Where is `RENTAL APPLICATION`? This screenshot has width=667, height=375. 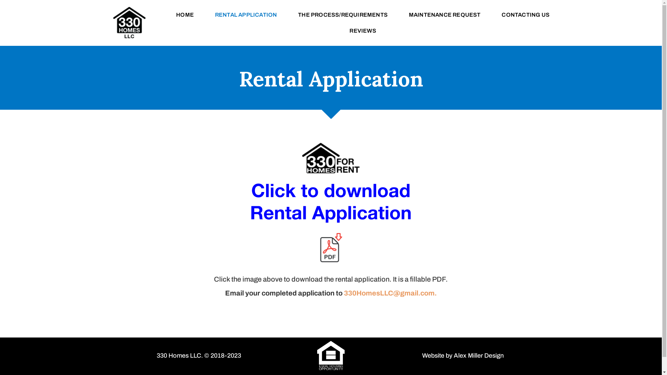
RENTAL APPLICATION is located at coordinates (246, 15).